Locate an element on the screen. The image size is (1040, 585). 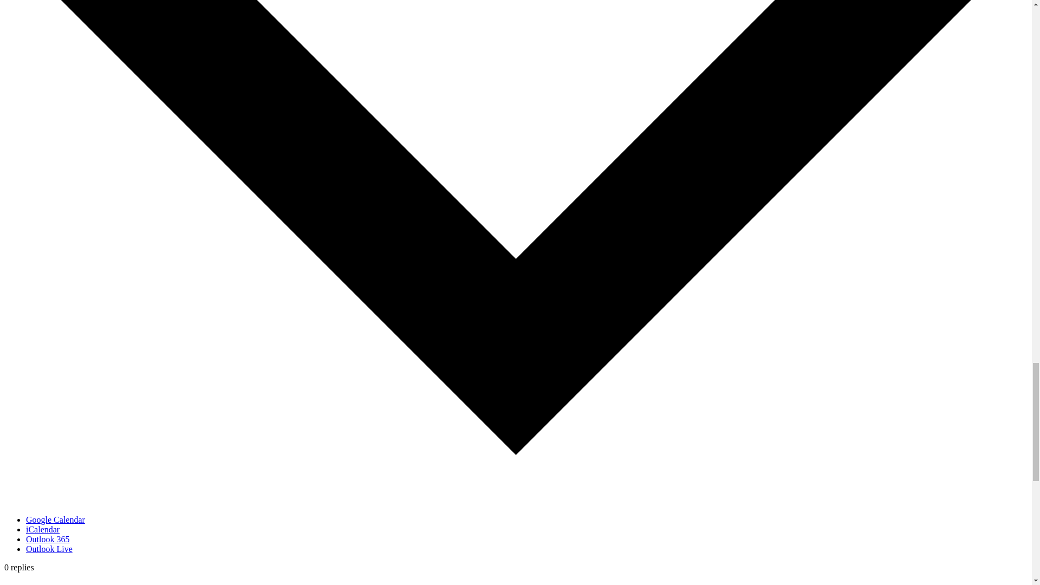
iCalendar is located at coordinates (42, 529).